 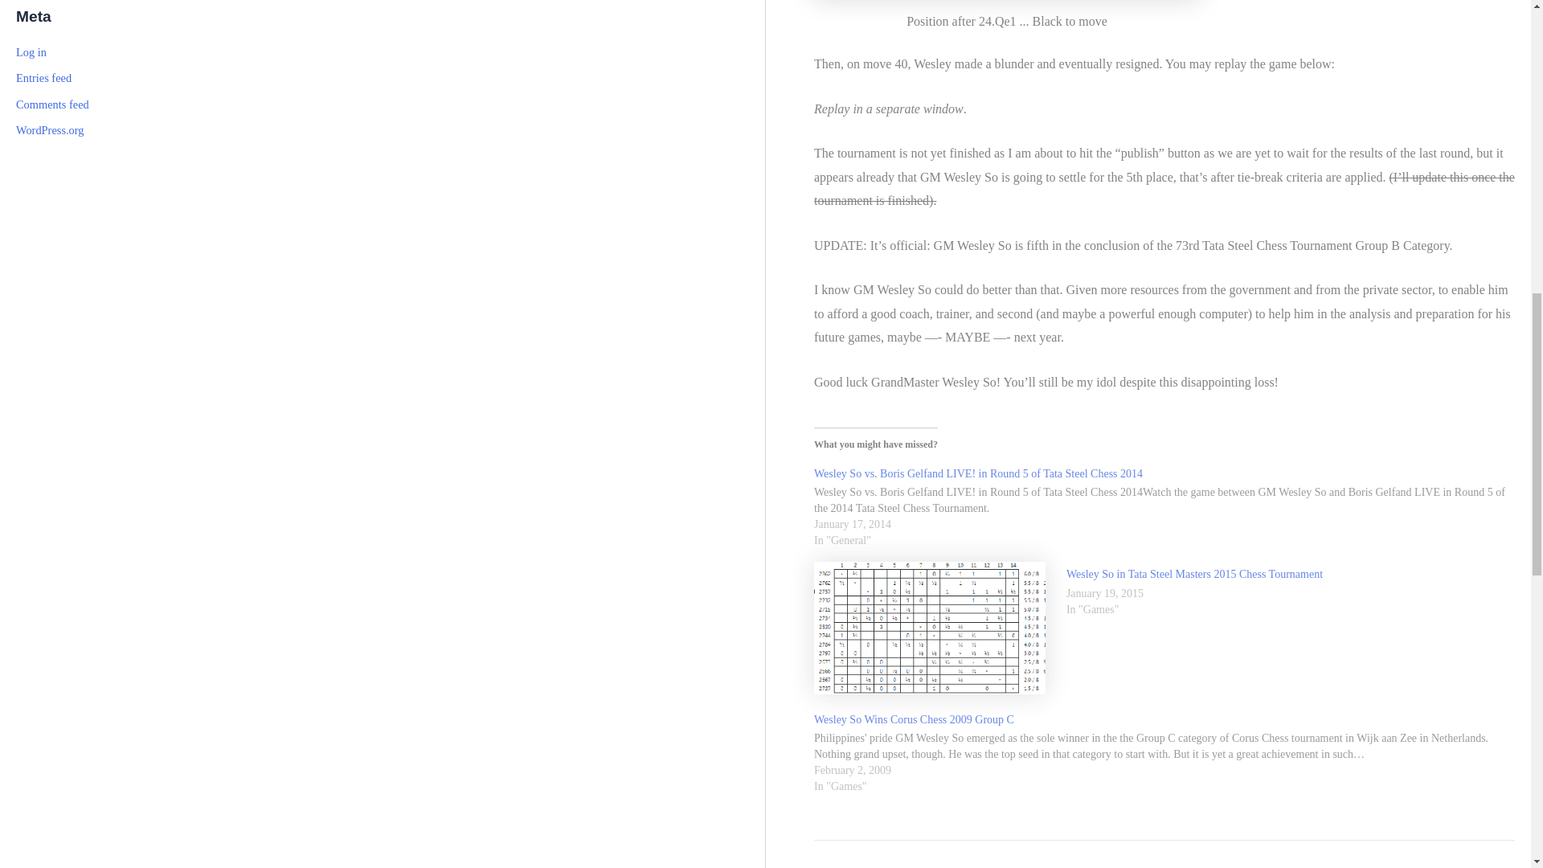 I want to click on Wesley So Wins Corus Chess 2009 Group C, so click(x=914, y=719).